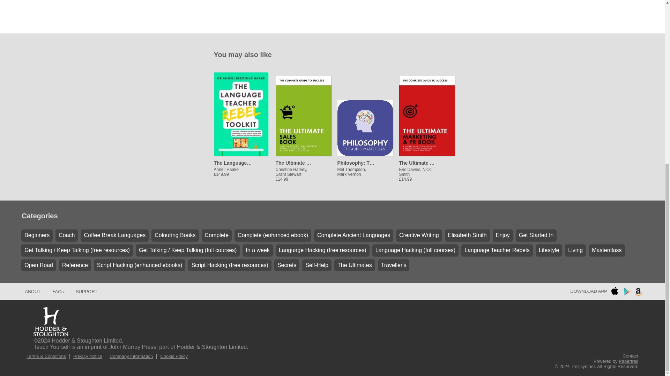 Image resolution: width=670 pixels, height=376 pixels. What do you see at coordinates (258, 250) in the screenshot?
I see `In a week` at bounding box center [258, 250].